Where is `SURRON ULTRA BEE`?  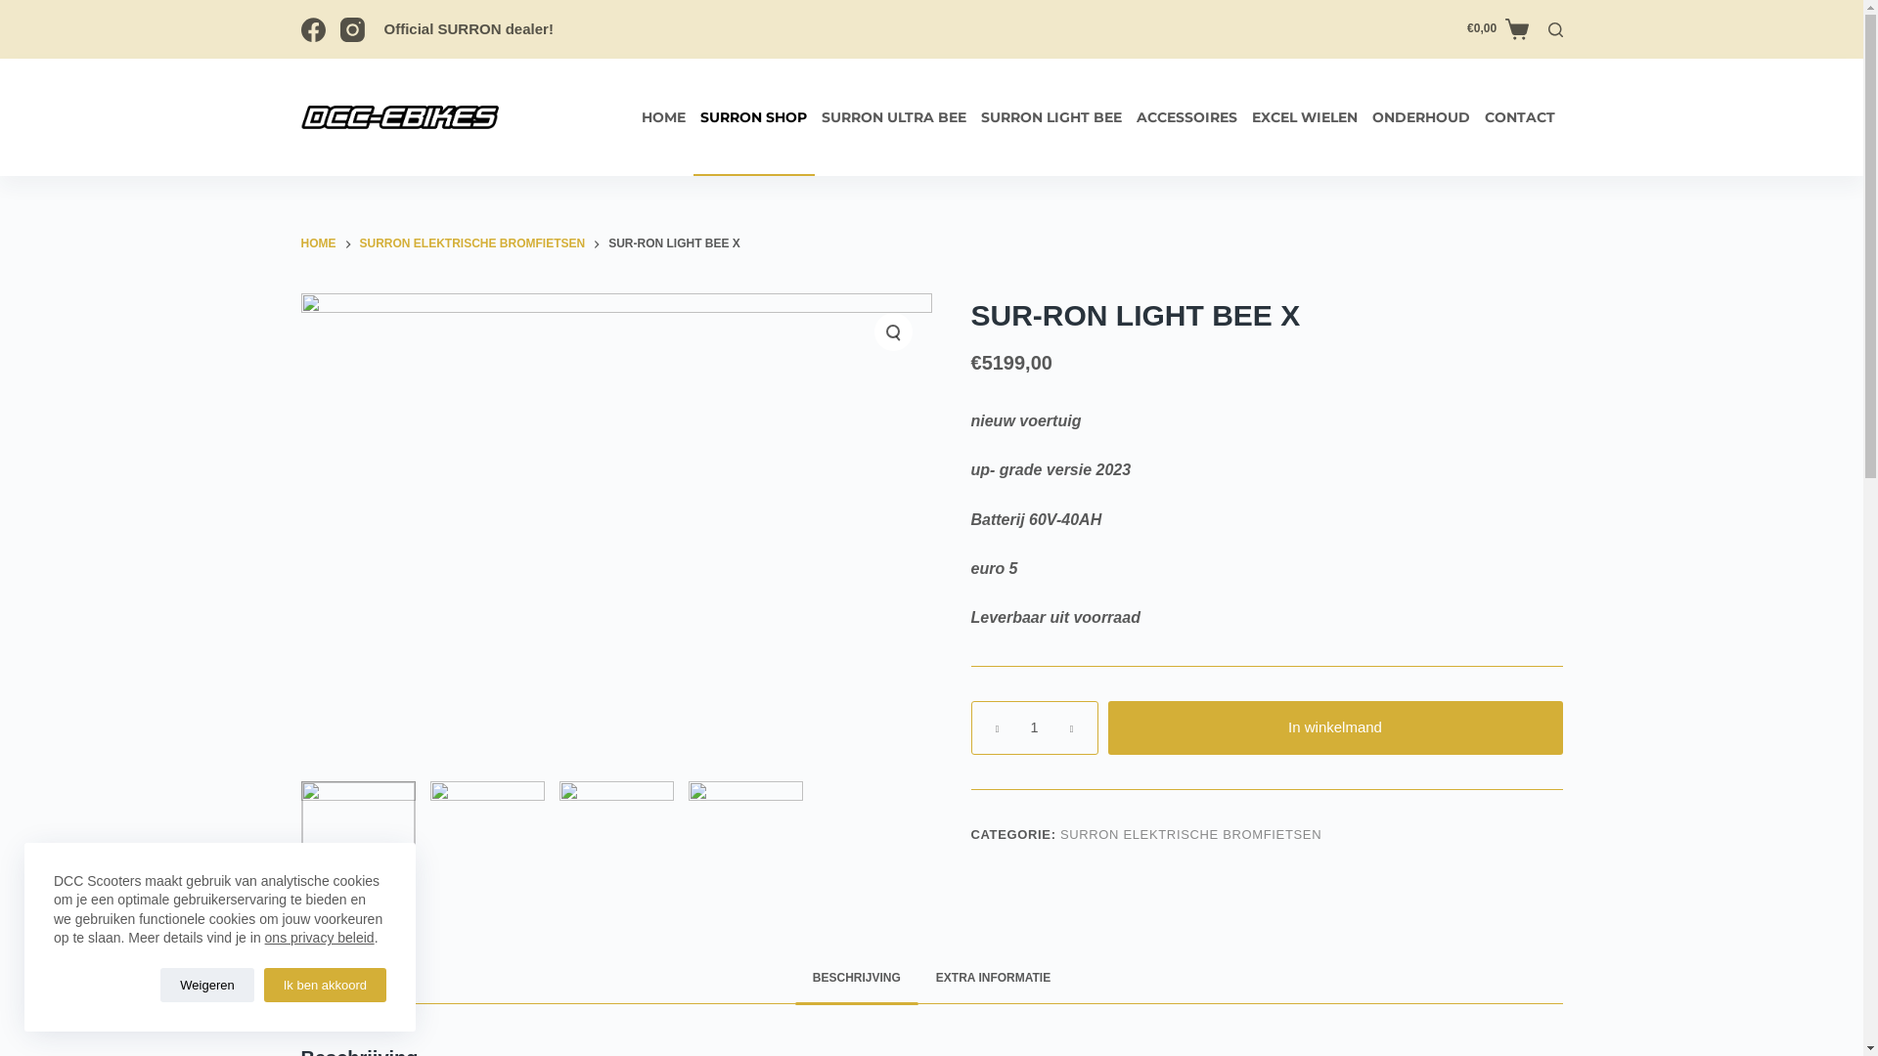
SURRON ULTRA BEE is located at coordinates (893, 117).